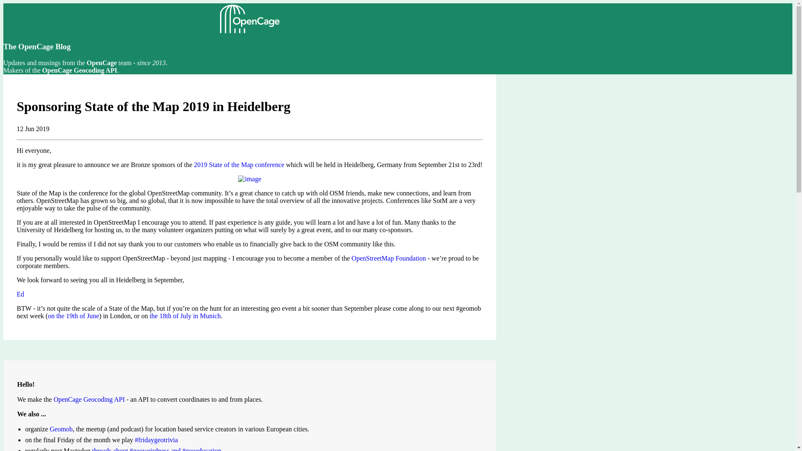 This screenshot has height=451, width=802. What do you see at coordinates (388, 258) in the screenshot?
I see `OpenStreetMap Foundation` at bounding box center [388, 258].